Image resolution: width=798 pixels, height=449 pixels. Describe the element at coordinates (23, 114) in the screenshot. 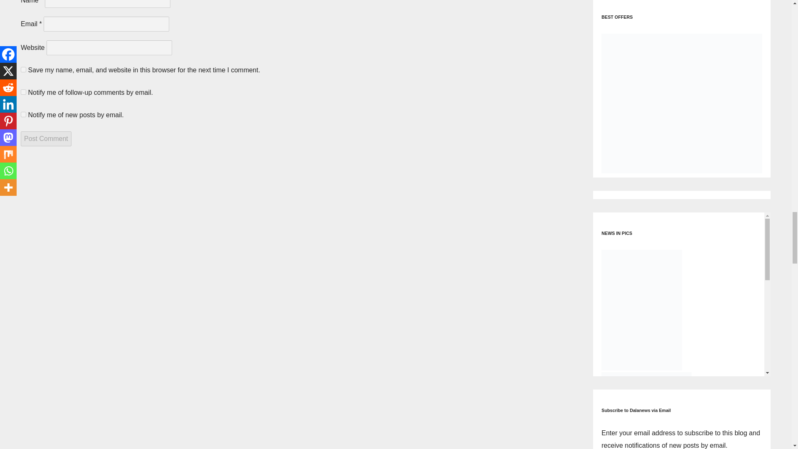

I see `subscribe` at that location.